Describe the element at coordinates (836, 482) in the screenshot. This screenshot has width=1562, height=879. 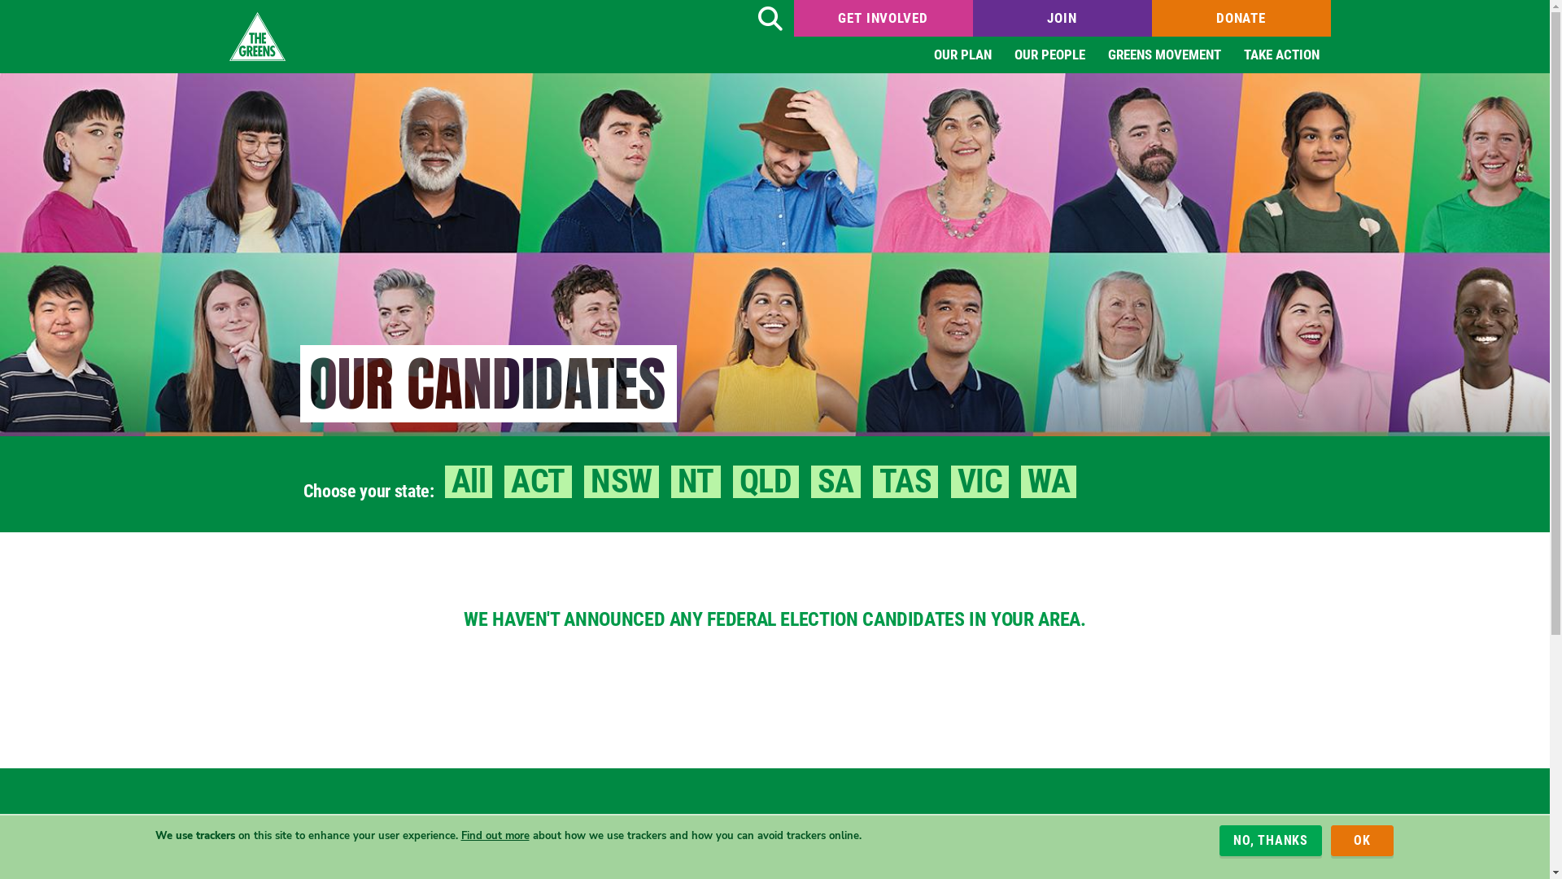
I see `SA` at that location.